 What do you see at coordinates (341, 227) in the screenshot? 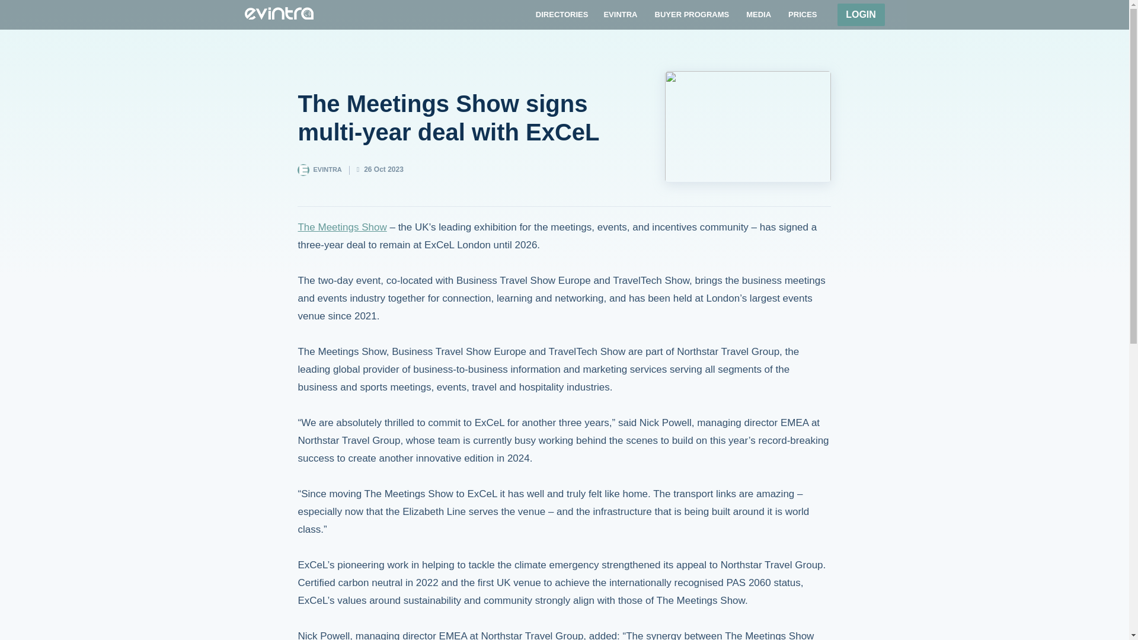
I see `The Meetings Show` at bounding box center [341, 227].